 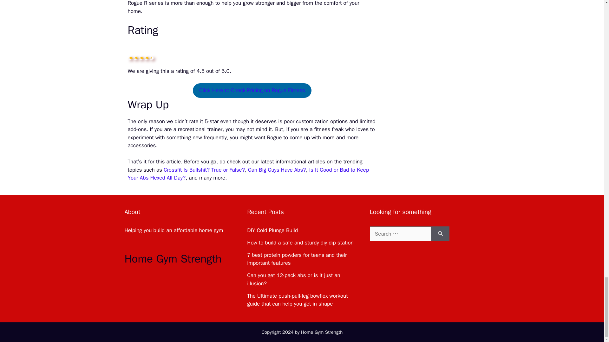 I want to click on Click Here to Check Pricing on Rogue Fitness, so click(x=252, y=91).